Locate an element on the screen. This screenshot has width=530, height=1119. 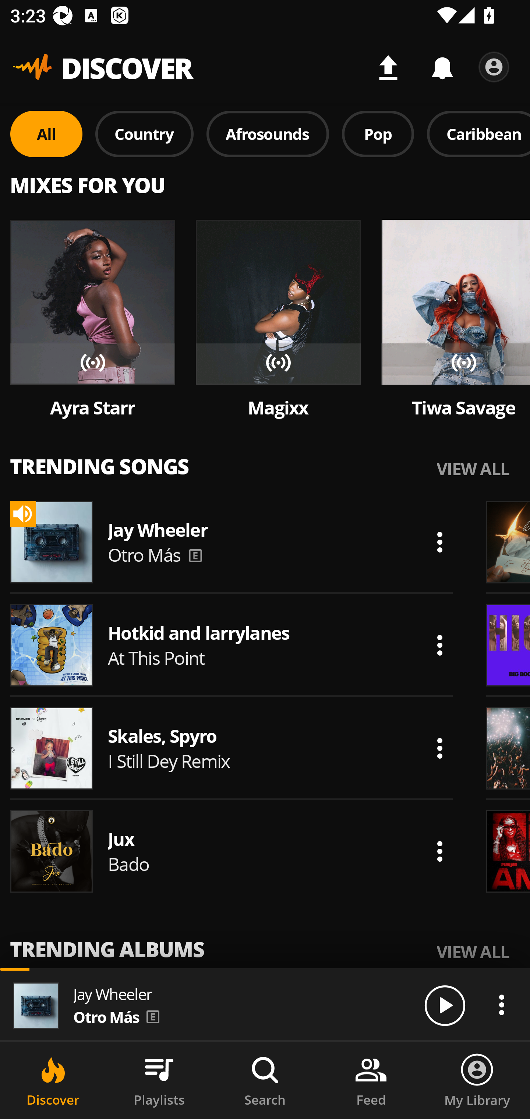
Afrosounds is located at coordinates (268, 133).